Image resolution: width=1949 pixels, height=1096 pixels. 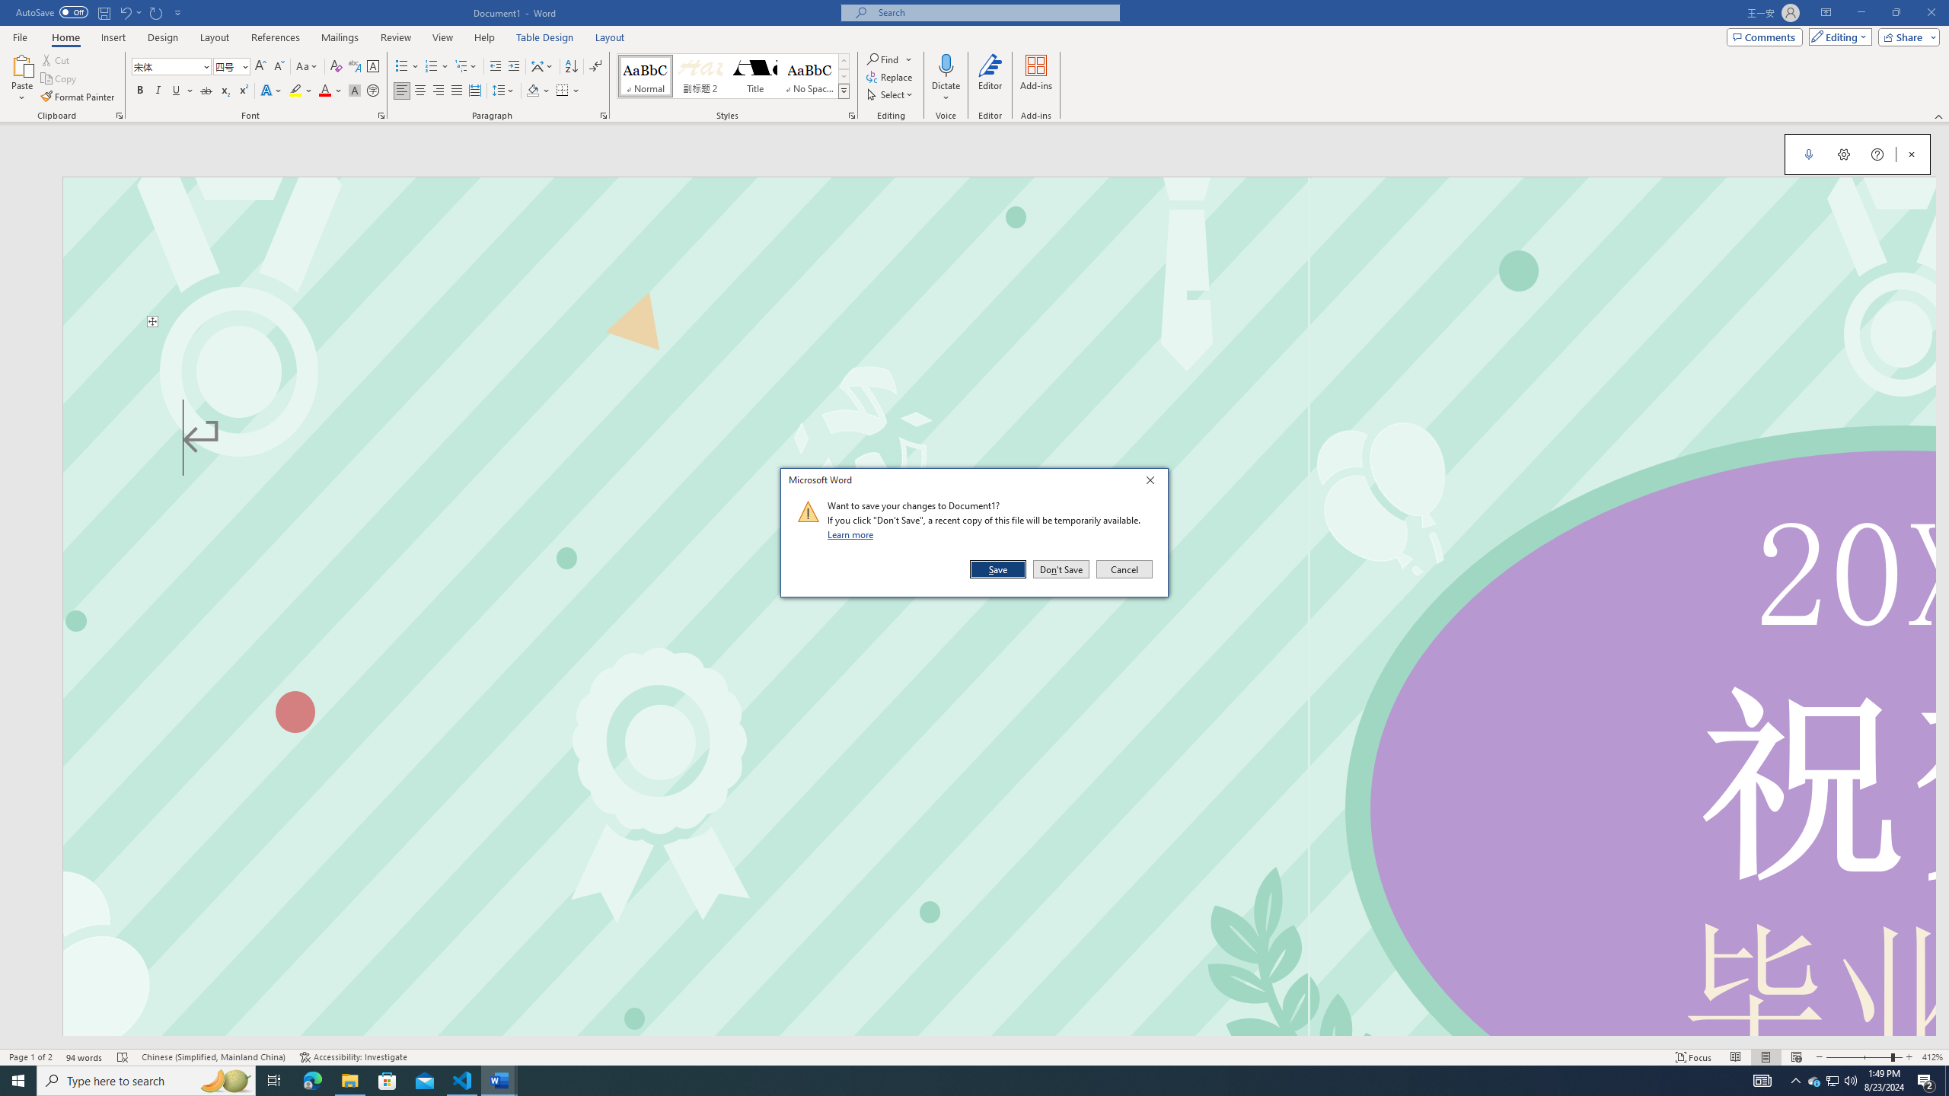 What do you see at coordinates (1844, 154) in the screenshot?
I see `Dictation Settings` at bounding box center [1844, 154].